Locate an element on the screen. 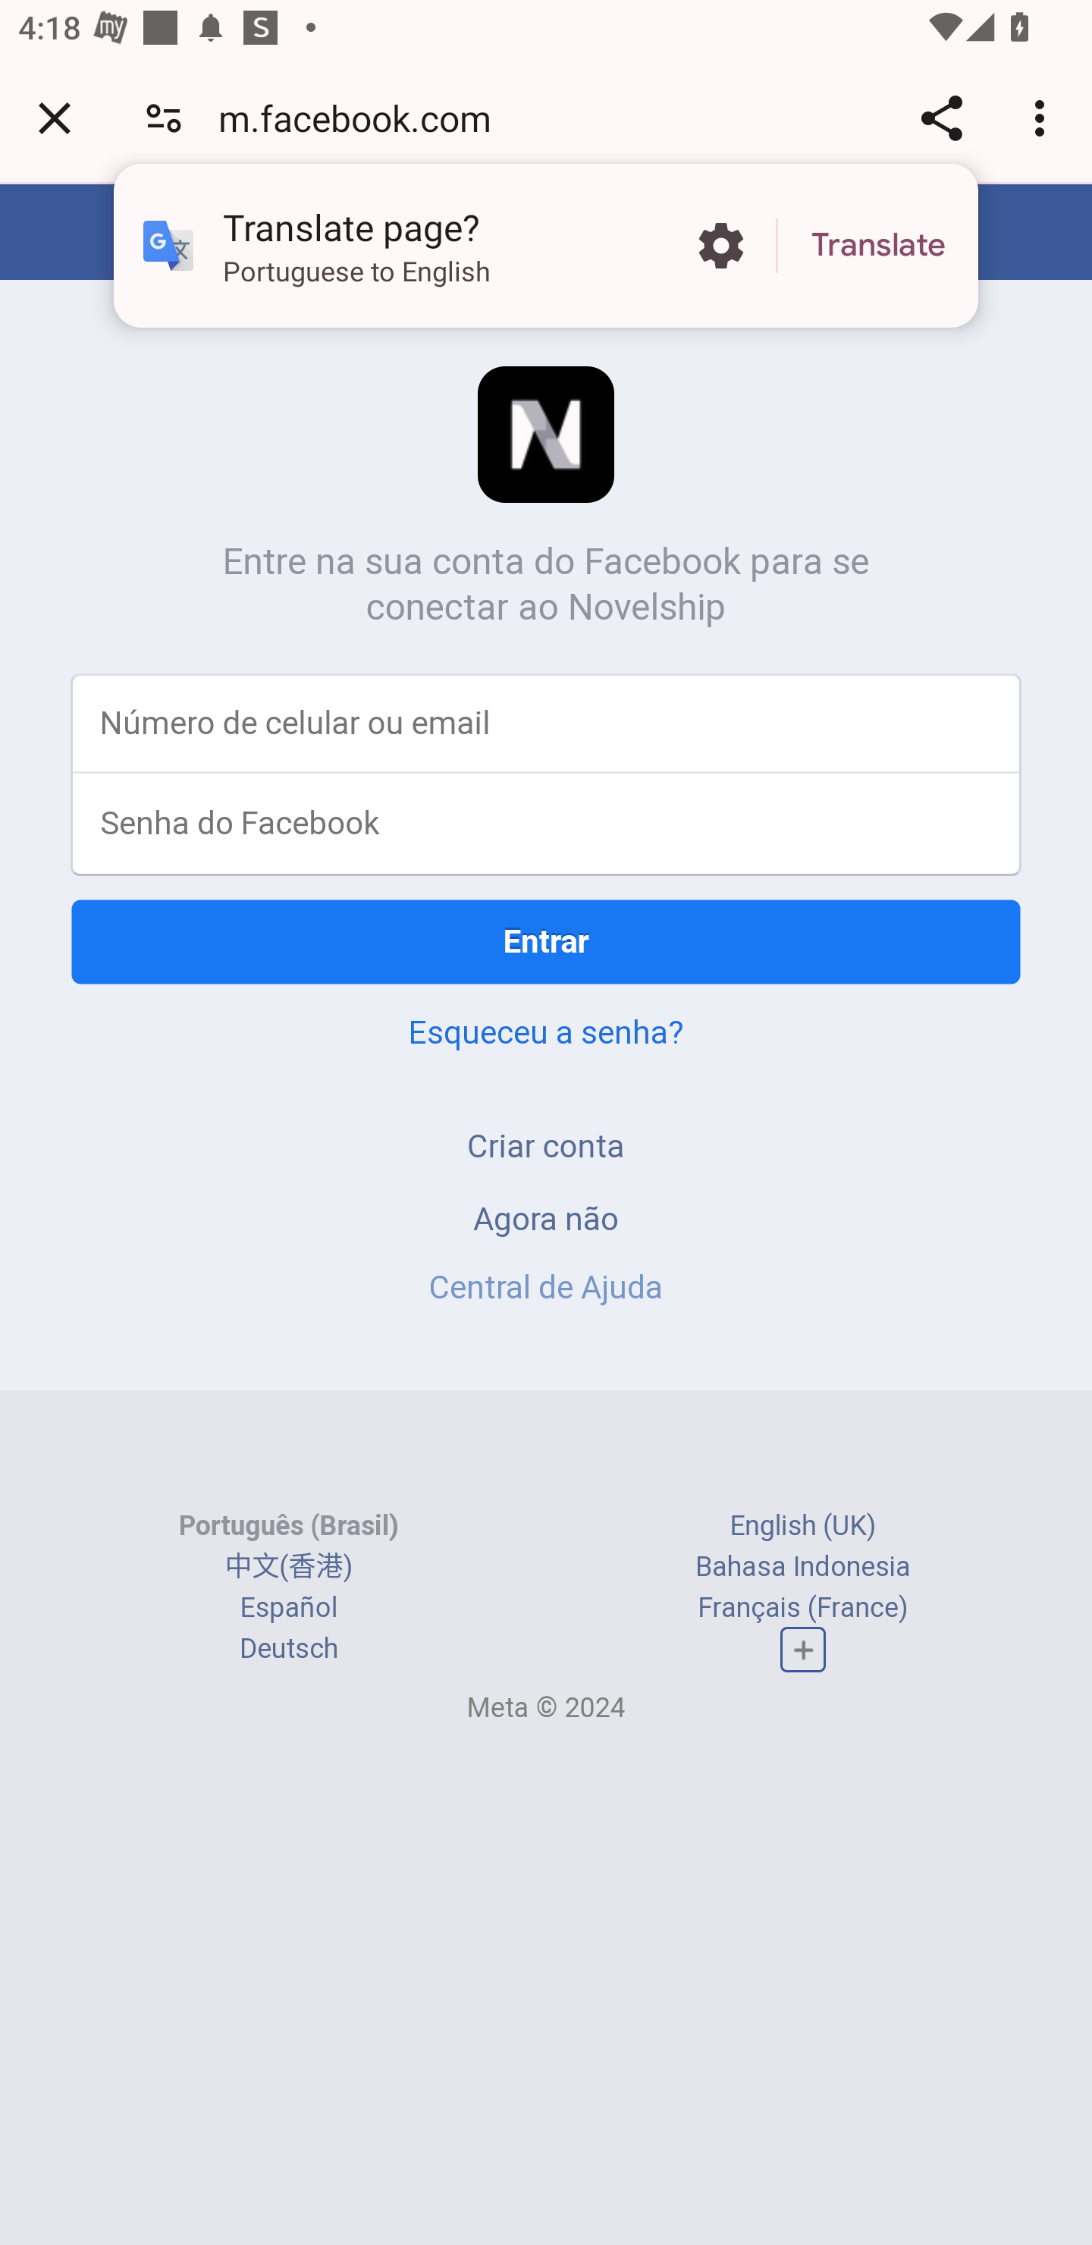 The height and width of the screenshot is (2245, 1092). Translate is located at coordinates (878, 246).